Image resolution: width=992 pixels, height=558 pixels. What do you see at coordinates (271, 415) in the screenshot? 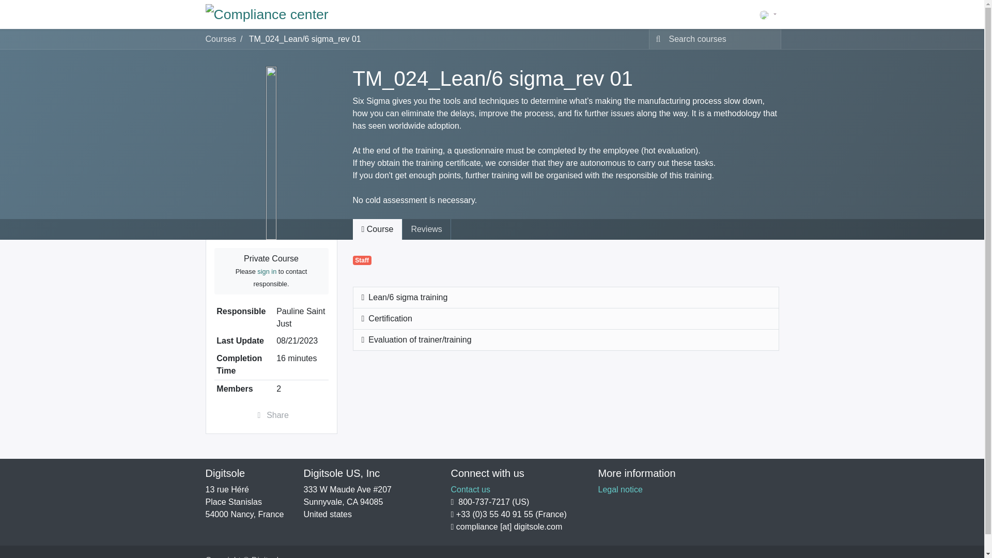
I see `Share Channel` at bounding box center [271, 415].